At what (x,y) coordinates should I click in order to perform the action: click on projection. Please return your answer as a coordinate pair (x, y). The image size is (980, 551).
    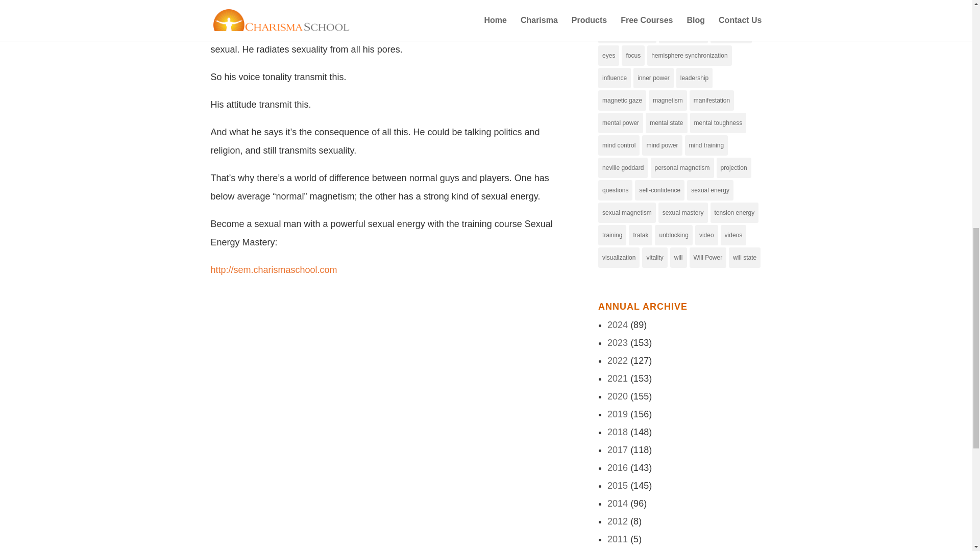
    Looking at the image, I should click on (734, 167).